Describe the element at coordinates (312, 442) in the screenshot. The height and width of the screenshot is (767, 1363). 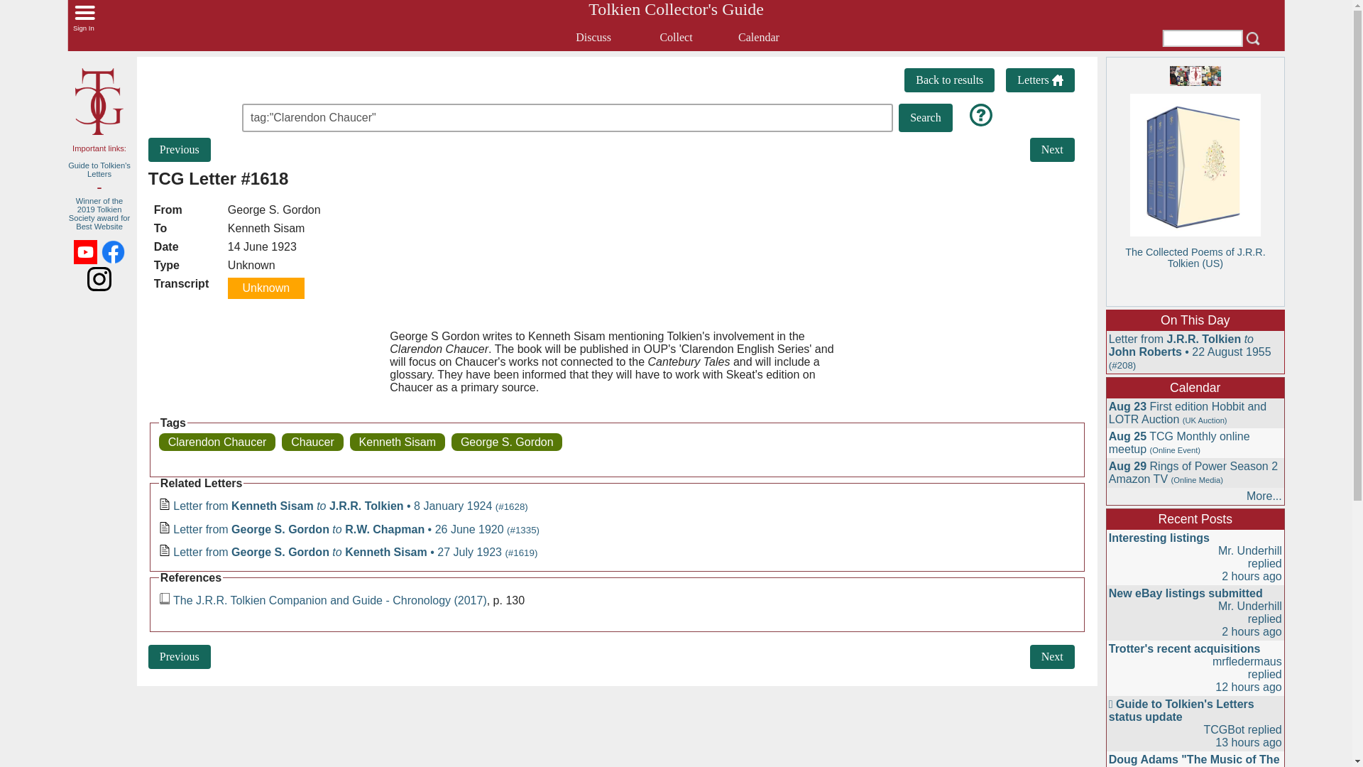
I see `Chaucer` at that location.